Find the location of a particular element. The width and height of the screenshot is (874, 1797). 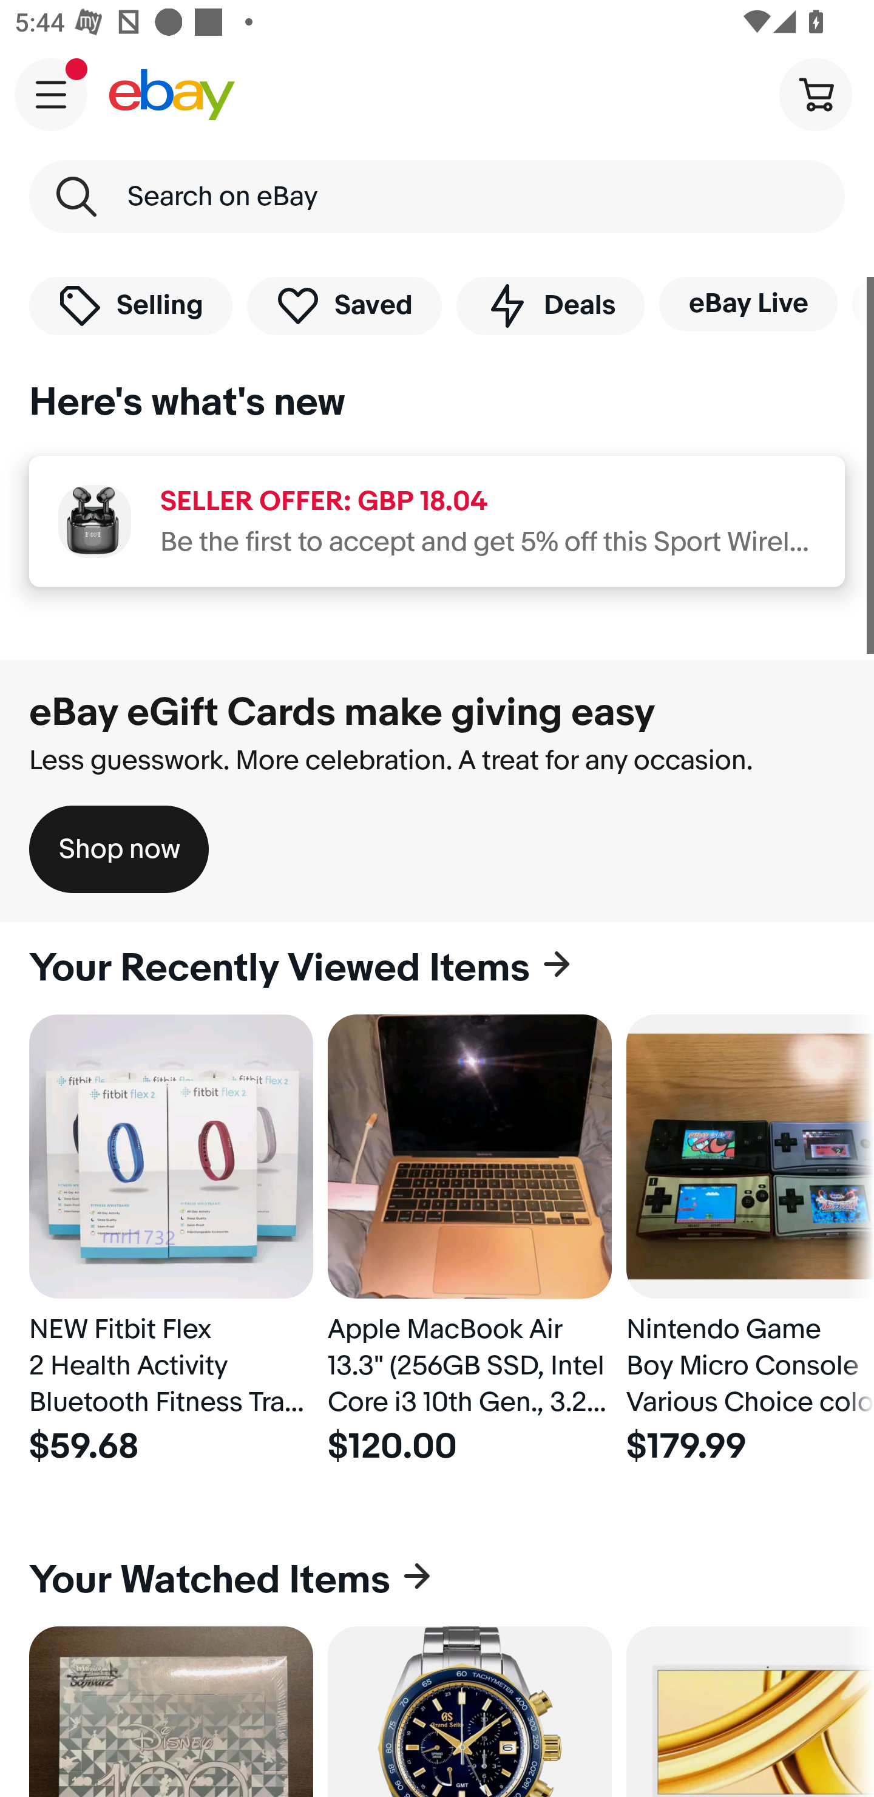

Shop now is located at coordinates (119, 849).